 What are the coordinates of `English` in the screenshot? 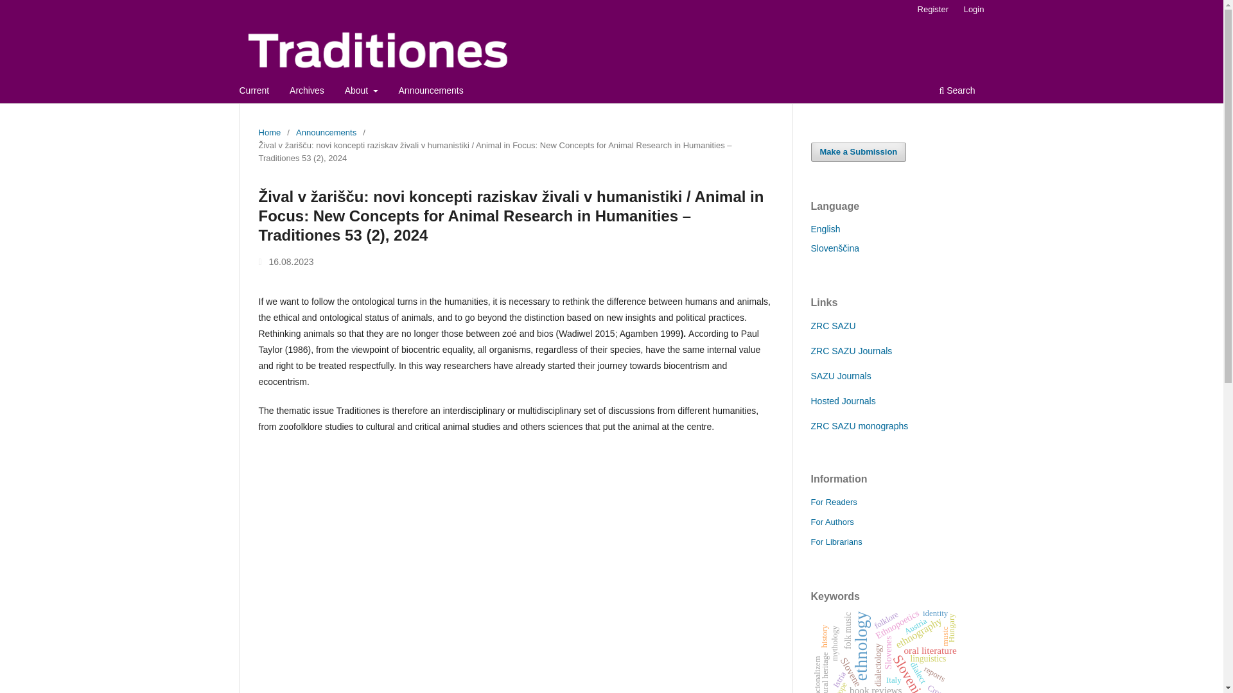 It's located at (825, 228).